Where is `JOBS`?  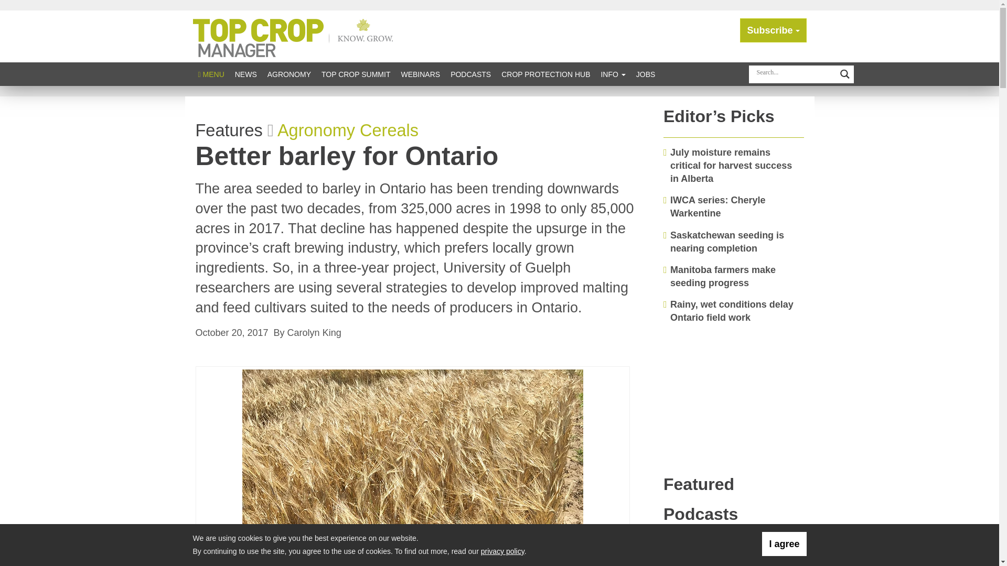
JOBS is located at coordinates (646, 74).